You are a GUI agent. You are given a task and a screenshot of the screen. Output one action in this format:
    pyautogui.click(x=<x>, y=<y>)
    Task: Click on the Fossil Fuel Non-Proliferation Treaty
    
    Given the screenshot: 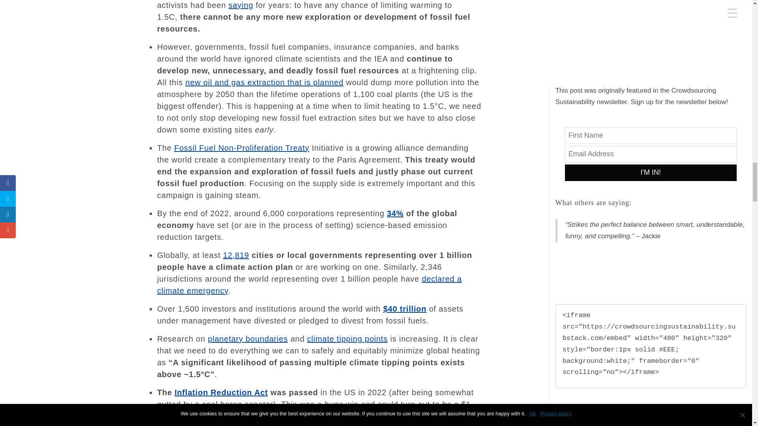 What is the action you would take?
    pyautogui.click(x=242, y=148)
    